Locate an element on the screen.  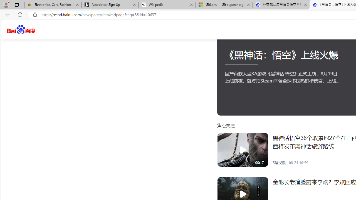
Class: w-icon pc-image-mask-icon is located at coordinates (243, 194).